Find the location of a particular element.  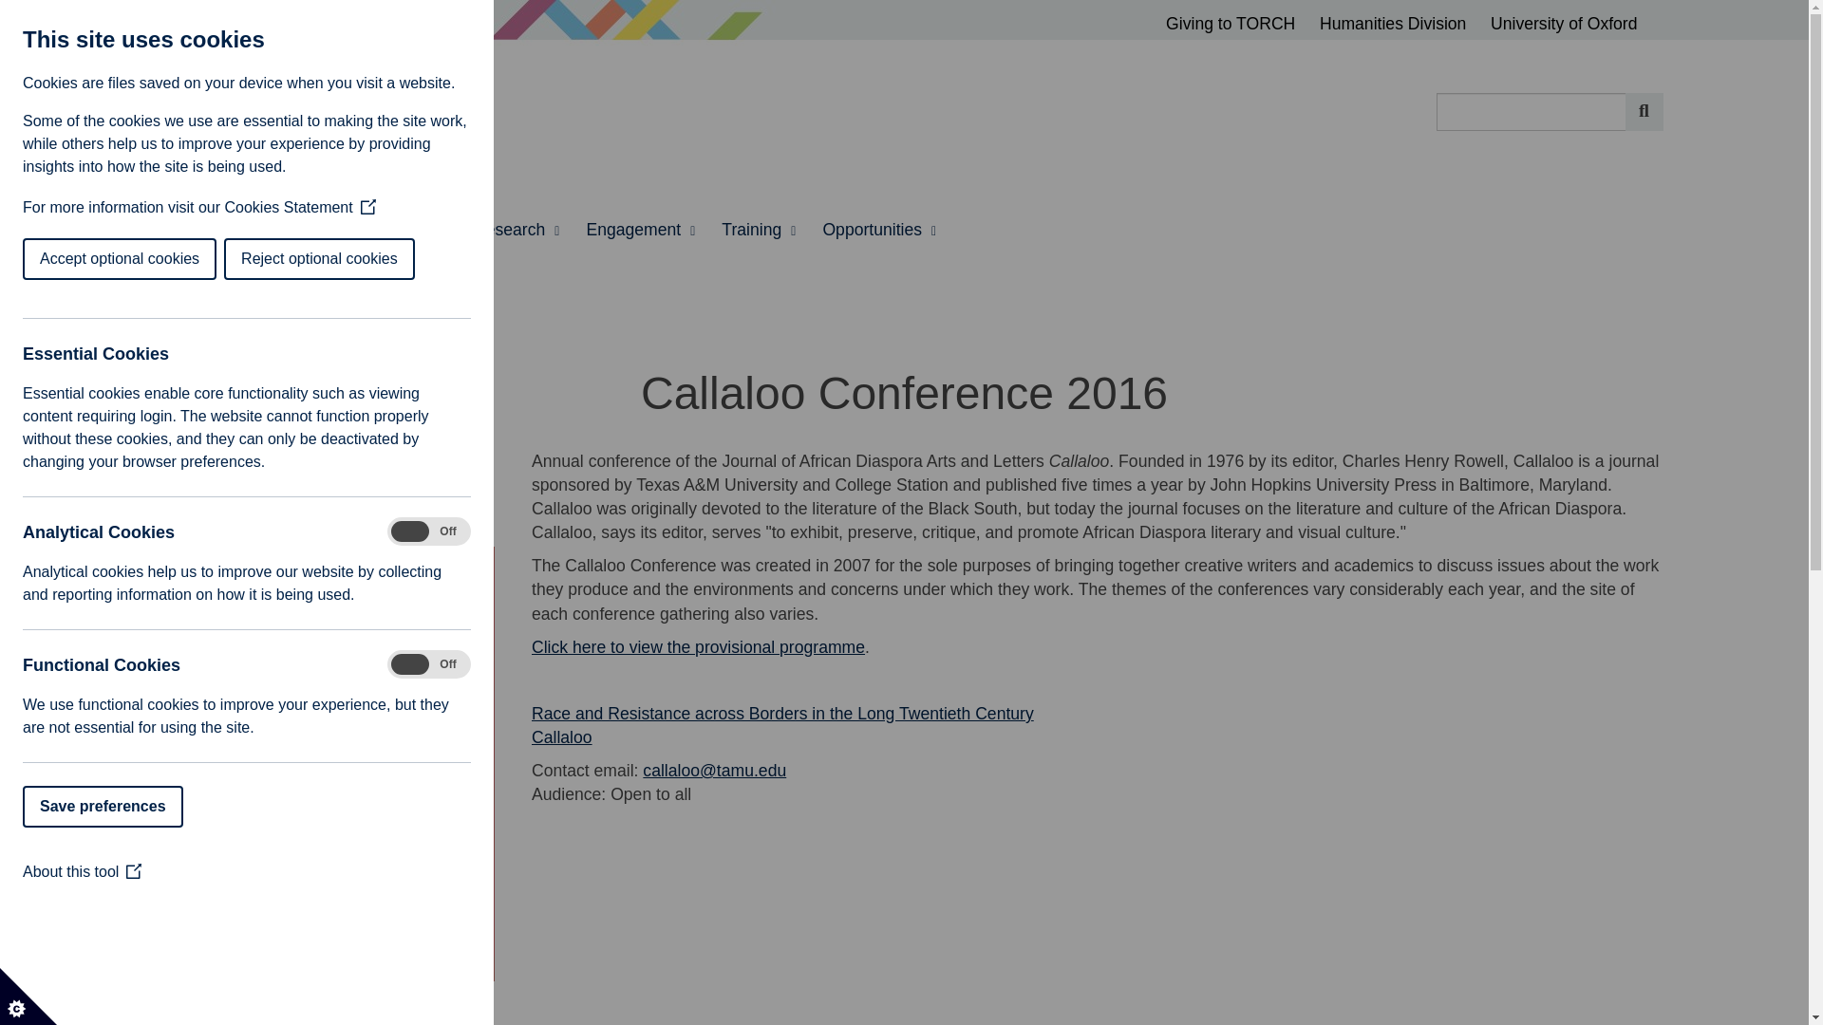

Giving to TORCH is located at coordinates (1239, 24).